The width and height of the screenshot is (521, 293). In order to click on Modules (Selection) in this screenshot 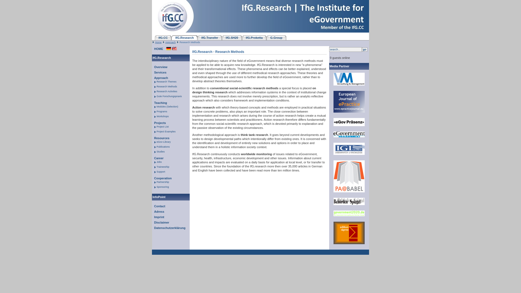, I will do `click(167, 107)`.